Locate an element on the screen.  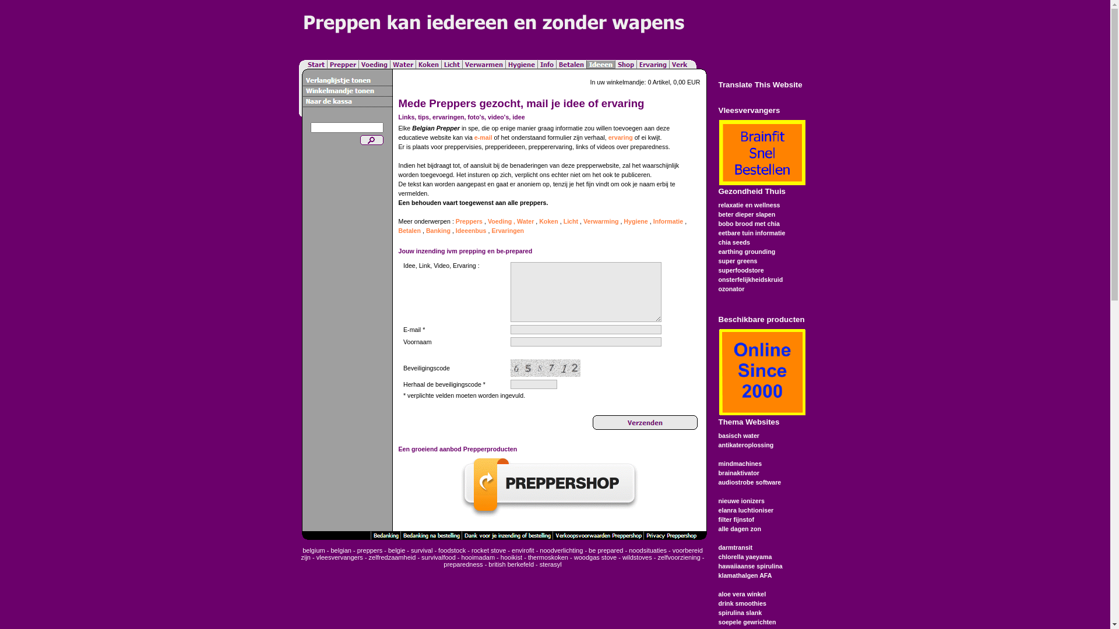
Koken is located at coordinates (549, 221).